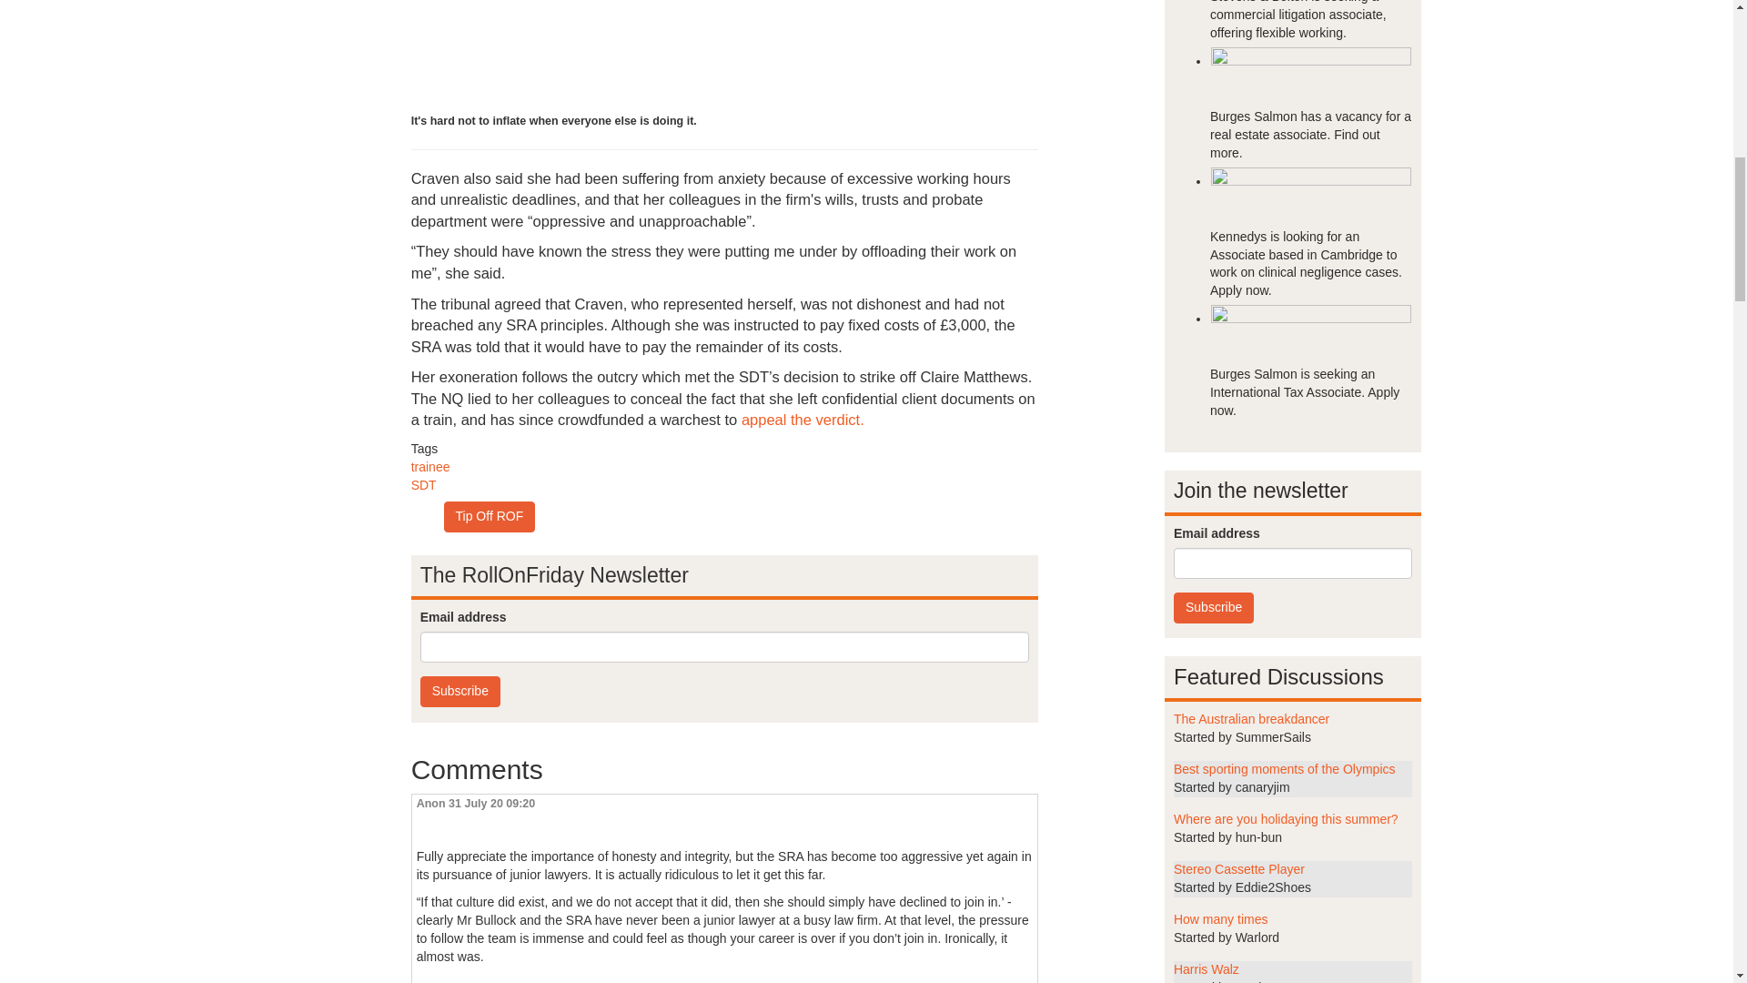  I want to click on trainee, so click(430, 466).